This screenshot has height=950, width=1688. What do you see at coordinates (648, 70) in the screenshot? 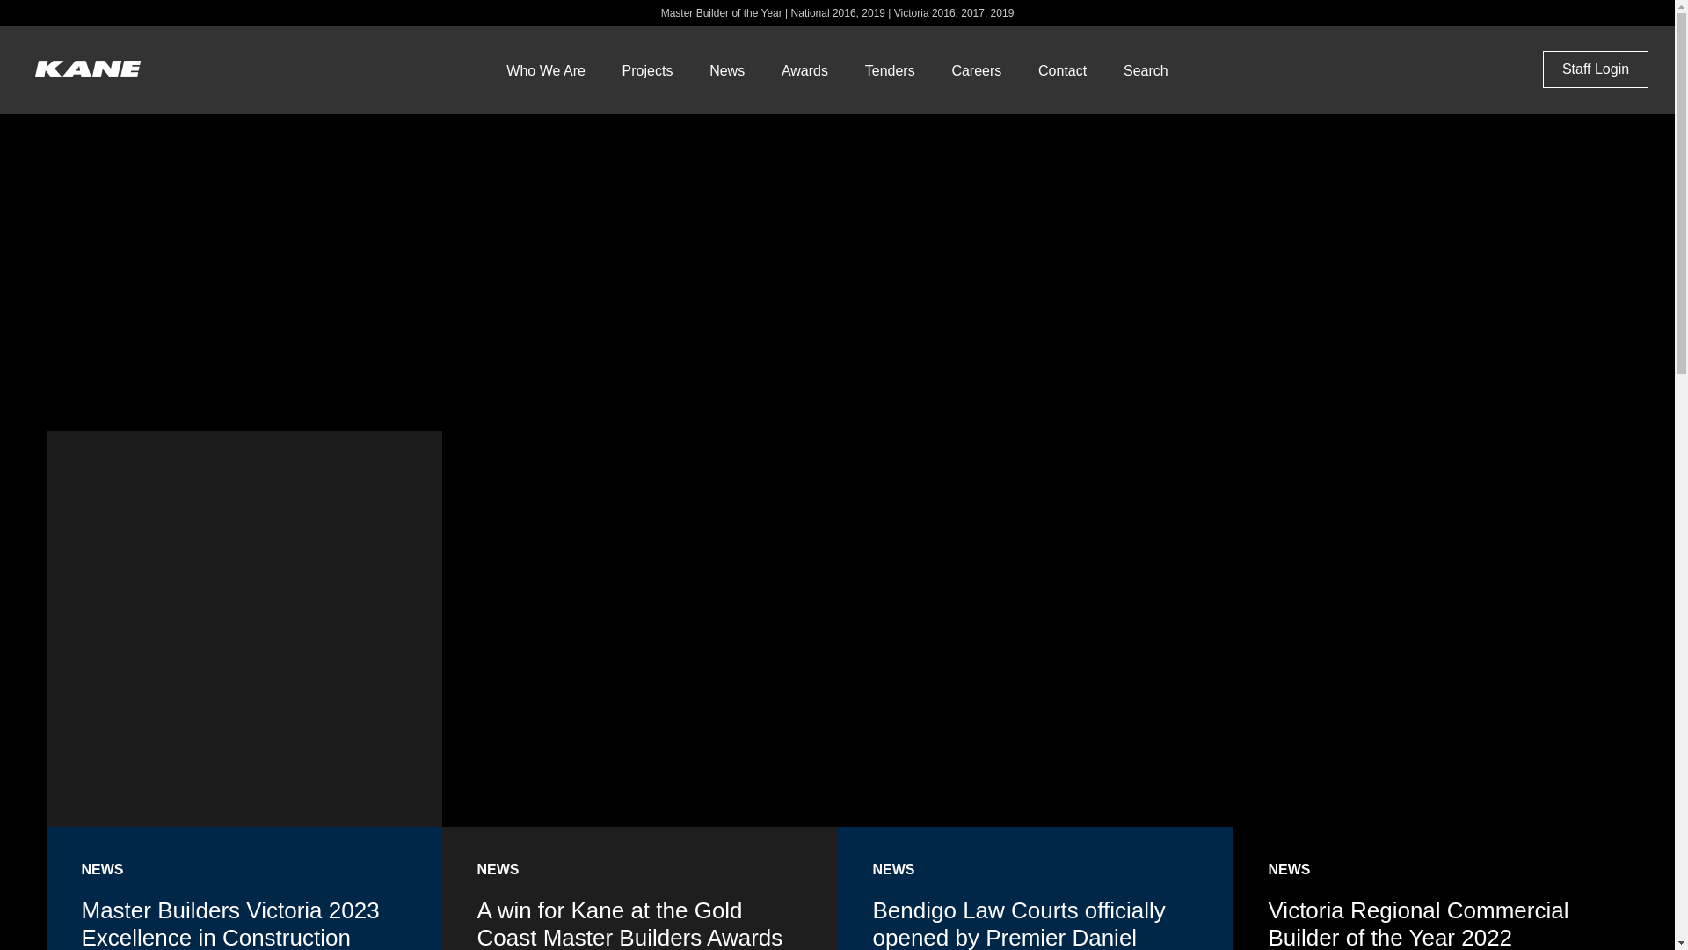
I see `Projects` at bounding box center [648, 70].